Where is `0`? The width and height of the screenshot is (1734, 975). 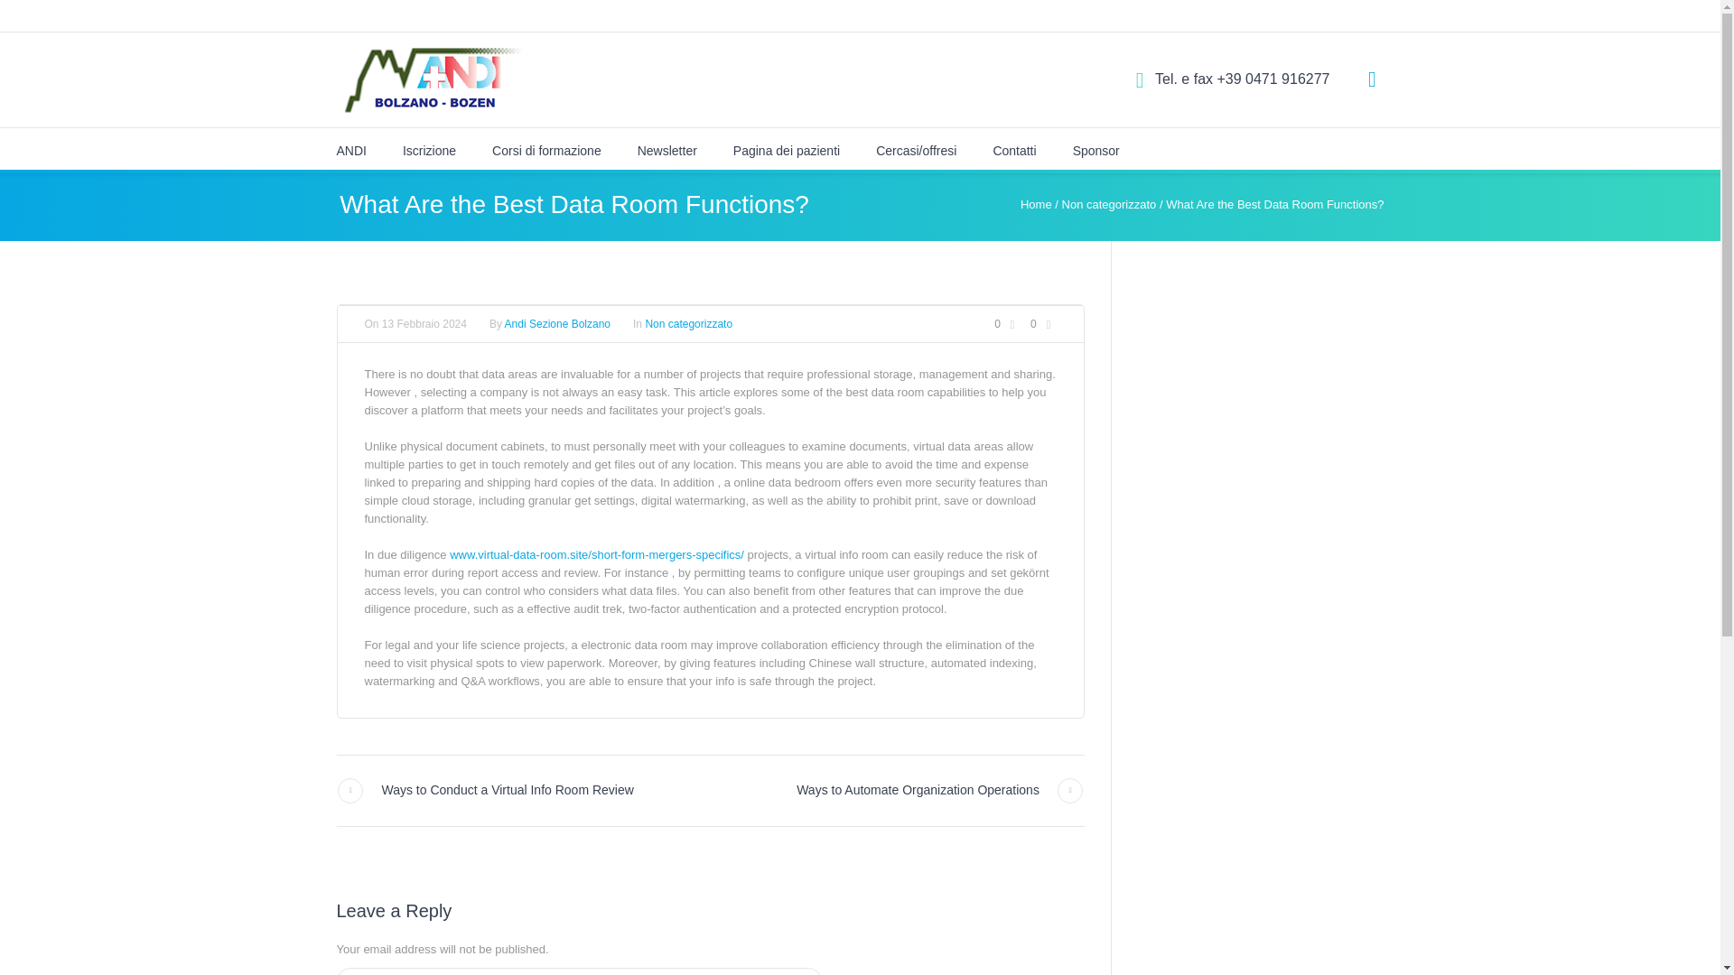
0 is located at coordinates (1007, 324).